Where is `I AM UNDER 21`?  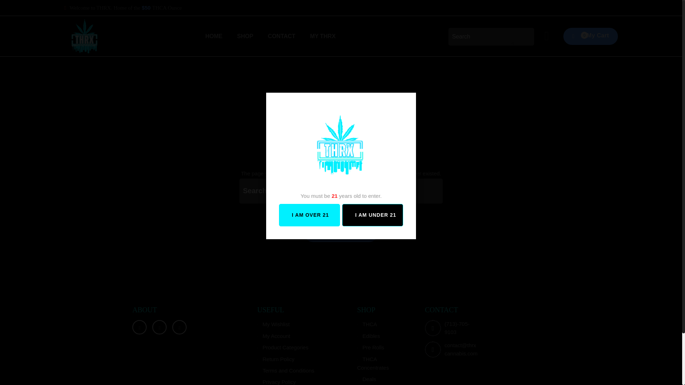
I AM UNDER 21 is located at coordinates (286, 370).